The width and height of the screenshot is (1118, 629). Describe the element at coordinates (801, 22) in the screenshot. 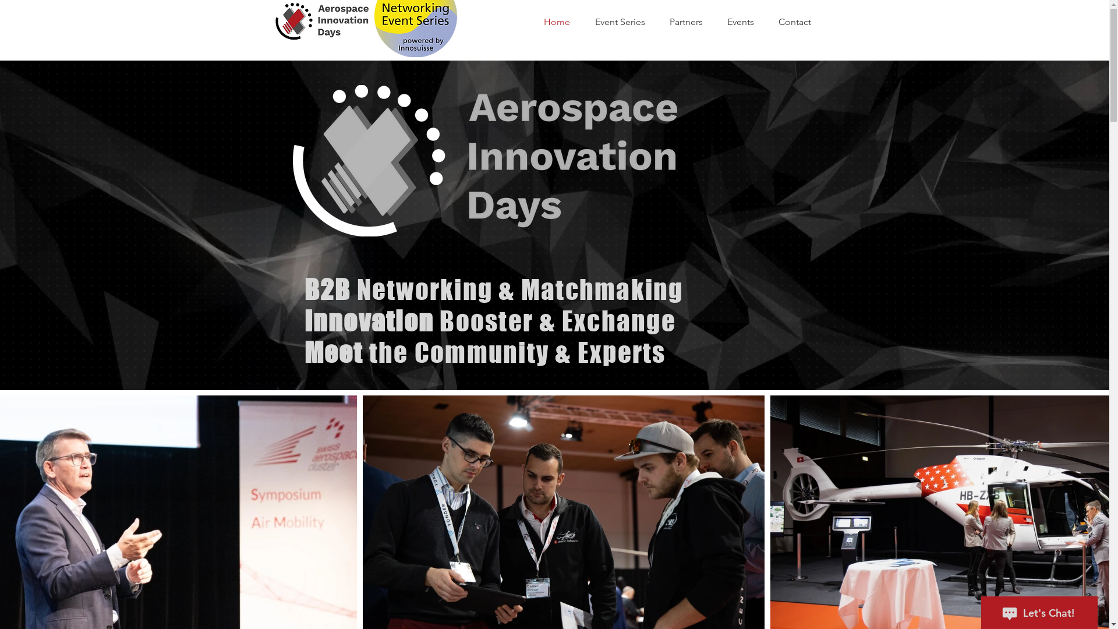

I see `Contact` at that location.